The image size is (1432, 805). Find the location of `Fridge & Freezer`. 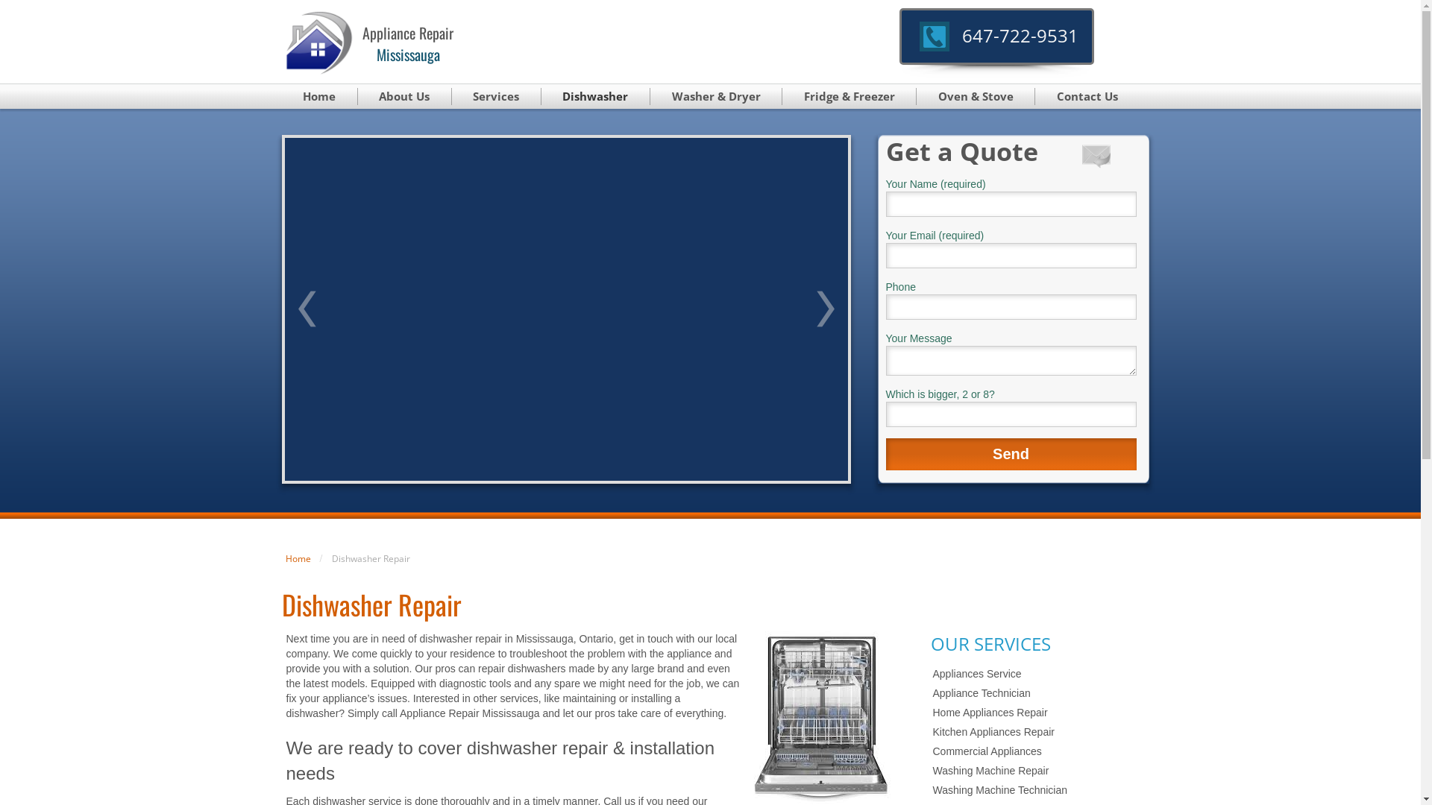

Fridge & Freezer is located at coordinates (850, 97).